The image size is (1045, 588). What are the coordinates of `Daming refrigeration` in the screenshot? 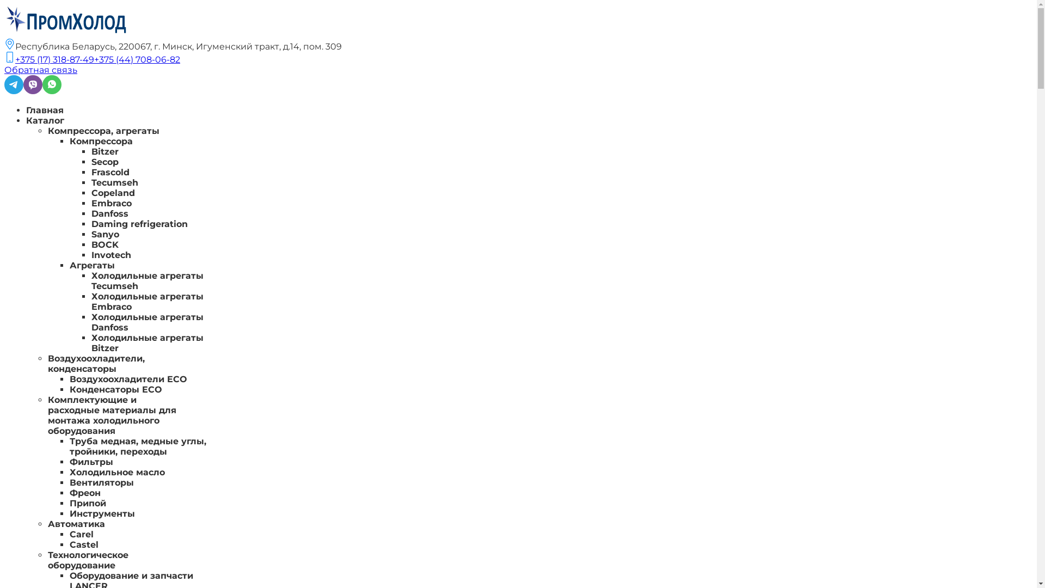 It's located at (139, 224).